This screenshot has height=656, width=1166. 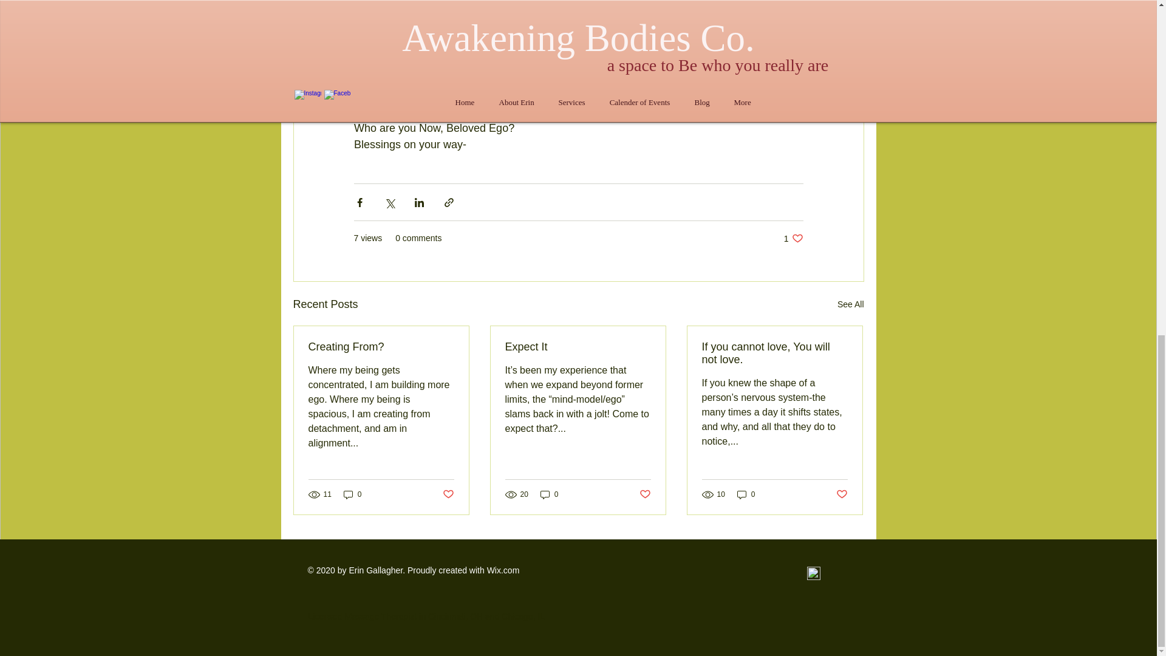 I want to click on If you cannot love, You will not love., so click(x=774, y=353).